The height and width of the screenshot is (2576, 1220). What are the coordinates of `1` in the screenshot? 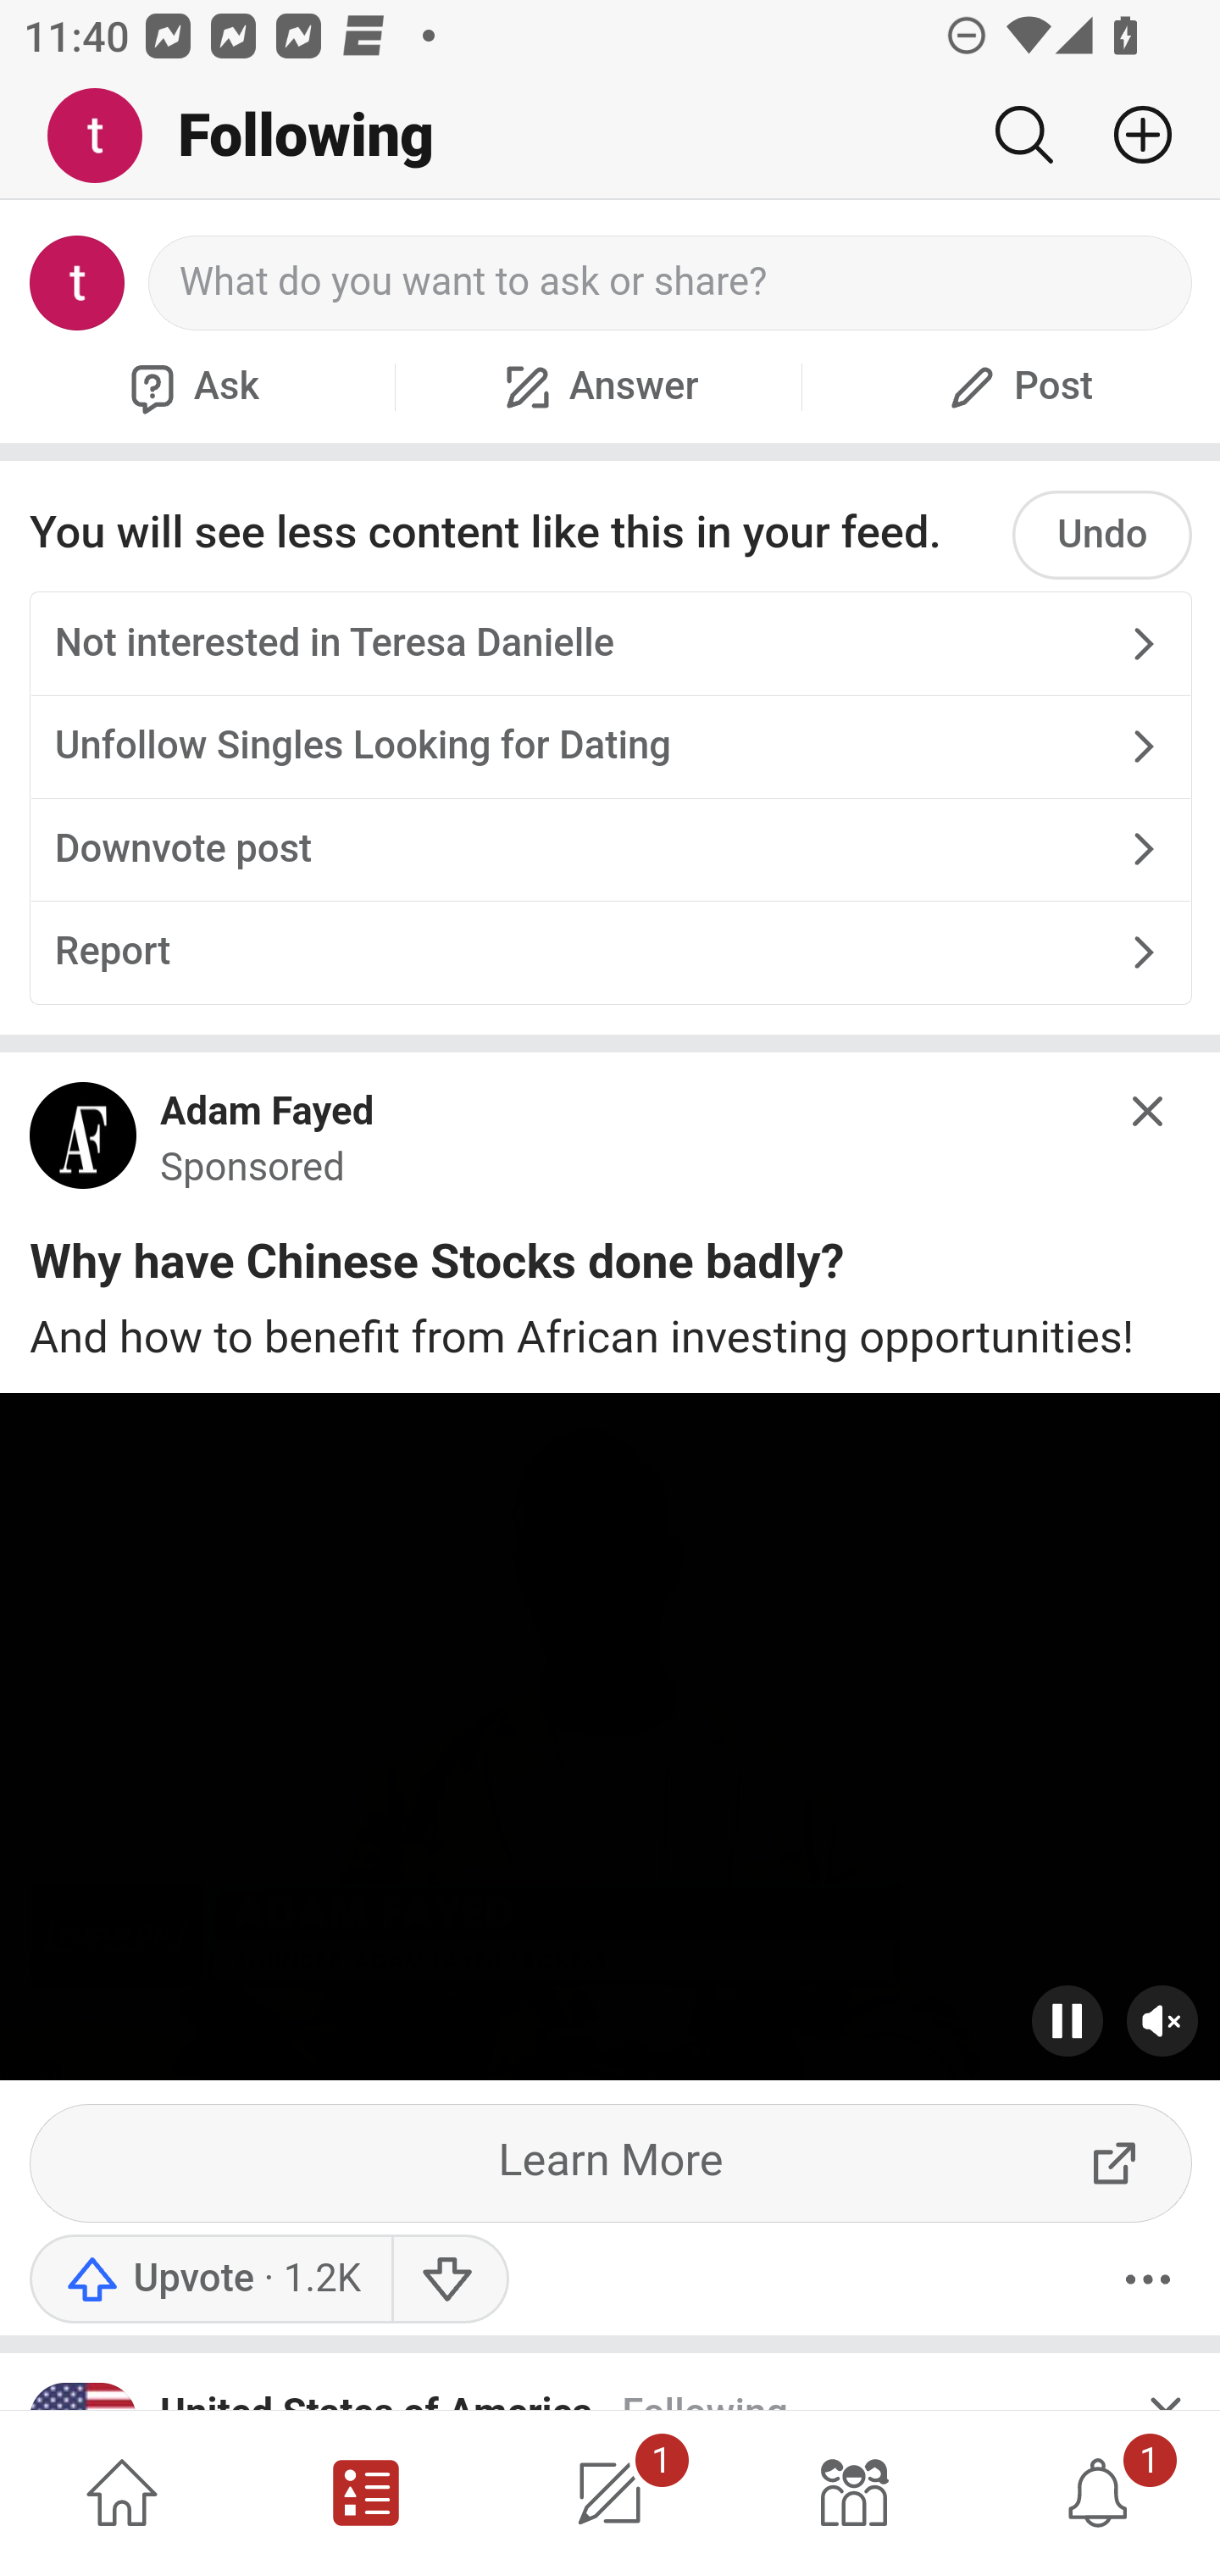 It's located at (1098, 2493).